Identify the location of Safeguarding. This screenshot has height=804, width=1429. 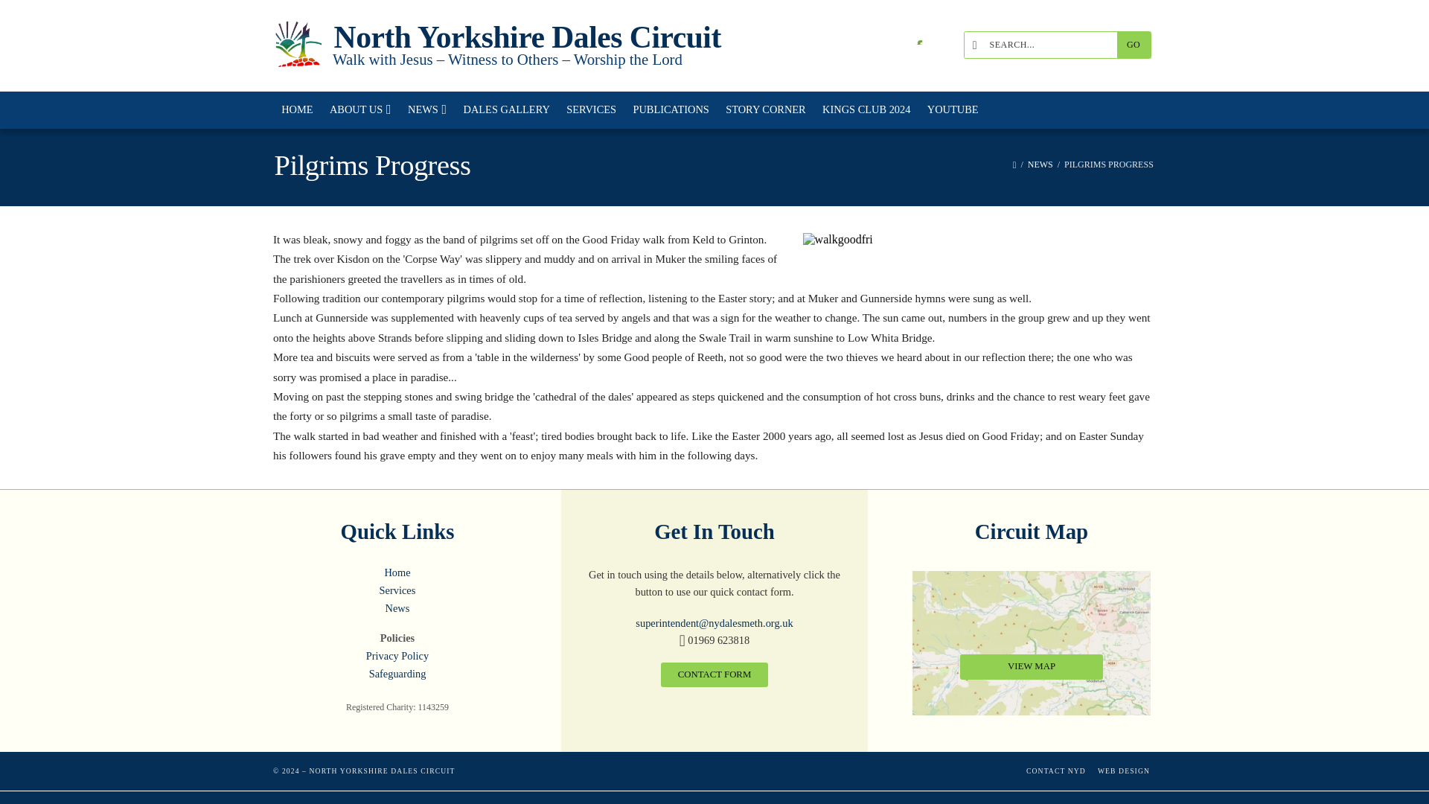
(397, 673).